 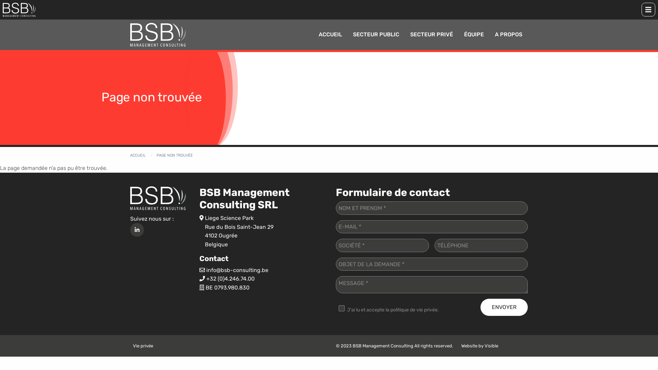 I want to click on Linkedin, so click(x=137, y=230).